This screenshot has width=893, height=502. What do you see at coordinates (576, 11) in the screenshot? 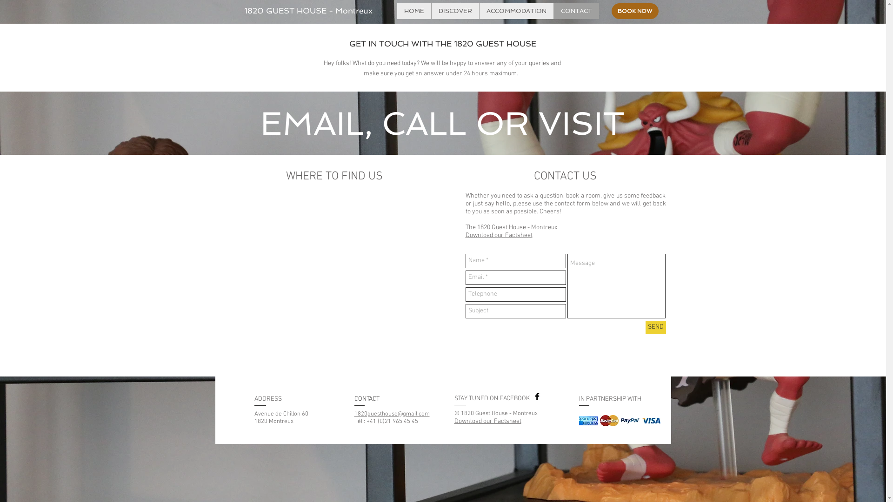
I see `CONTACT` at bounding box center [576, 11].